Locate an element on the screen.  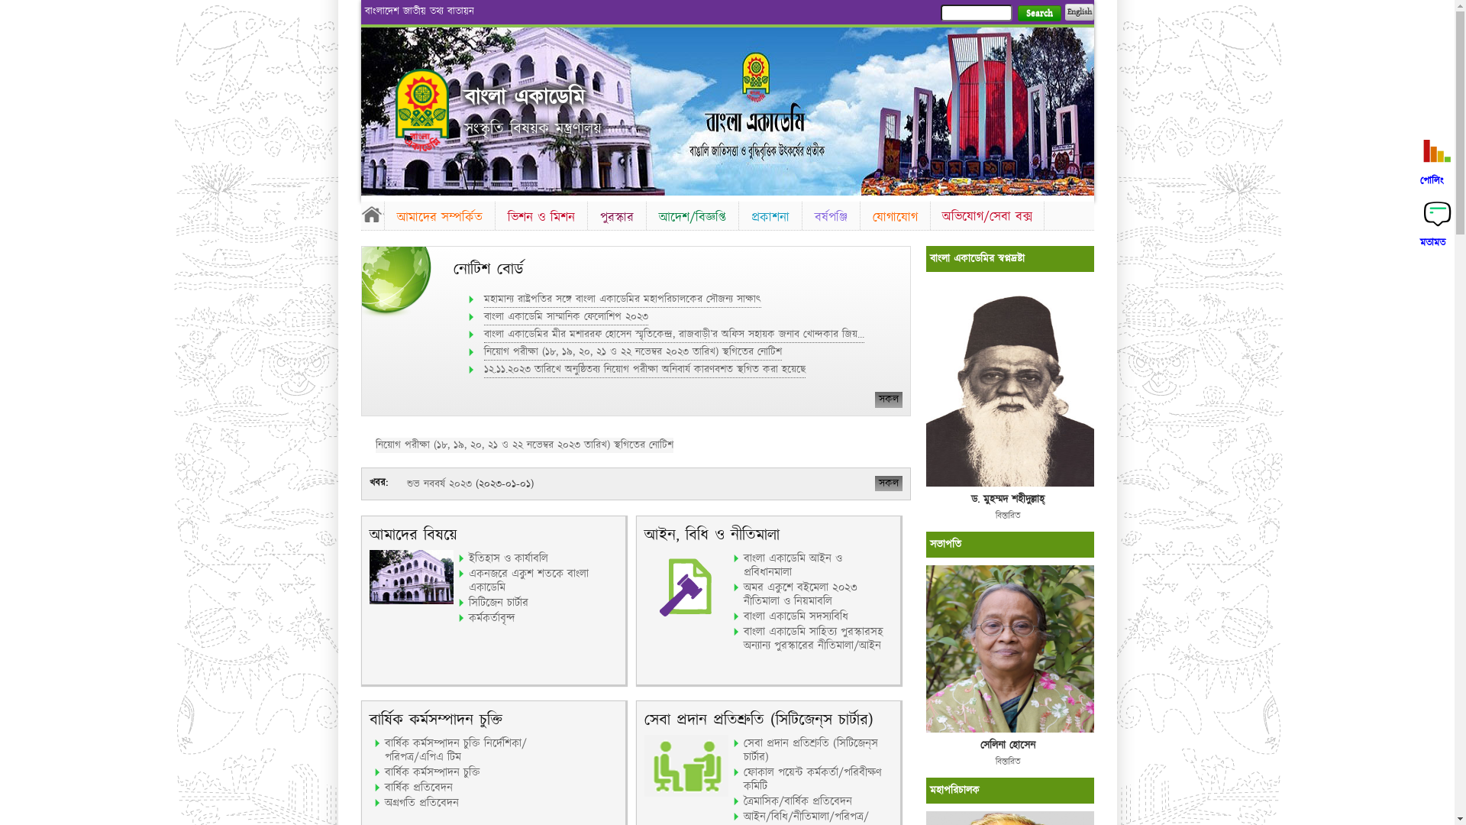
Search is located at coordinates (1038, 14).